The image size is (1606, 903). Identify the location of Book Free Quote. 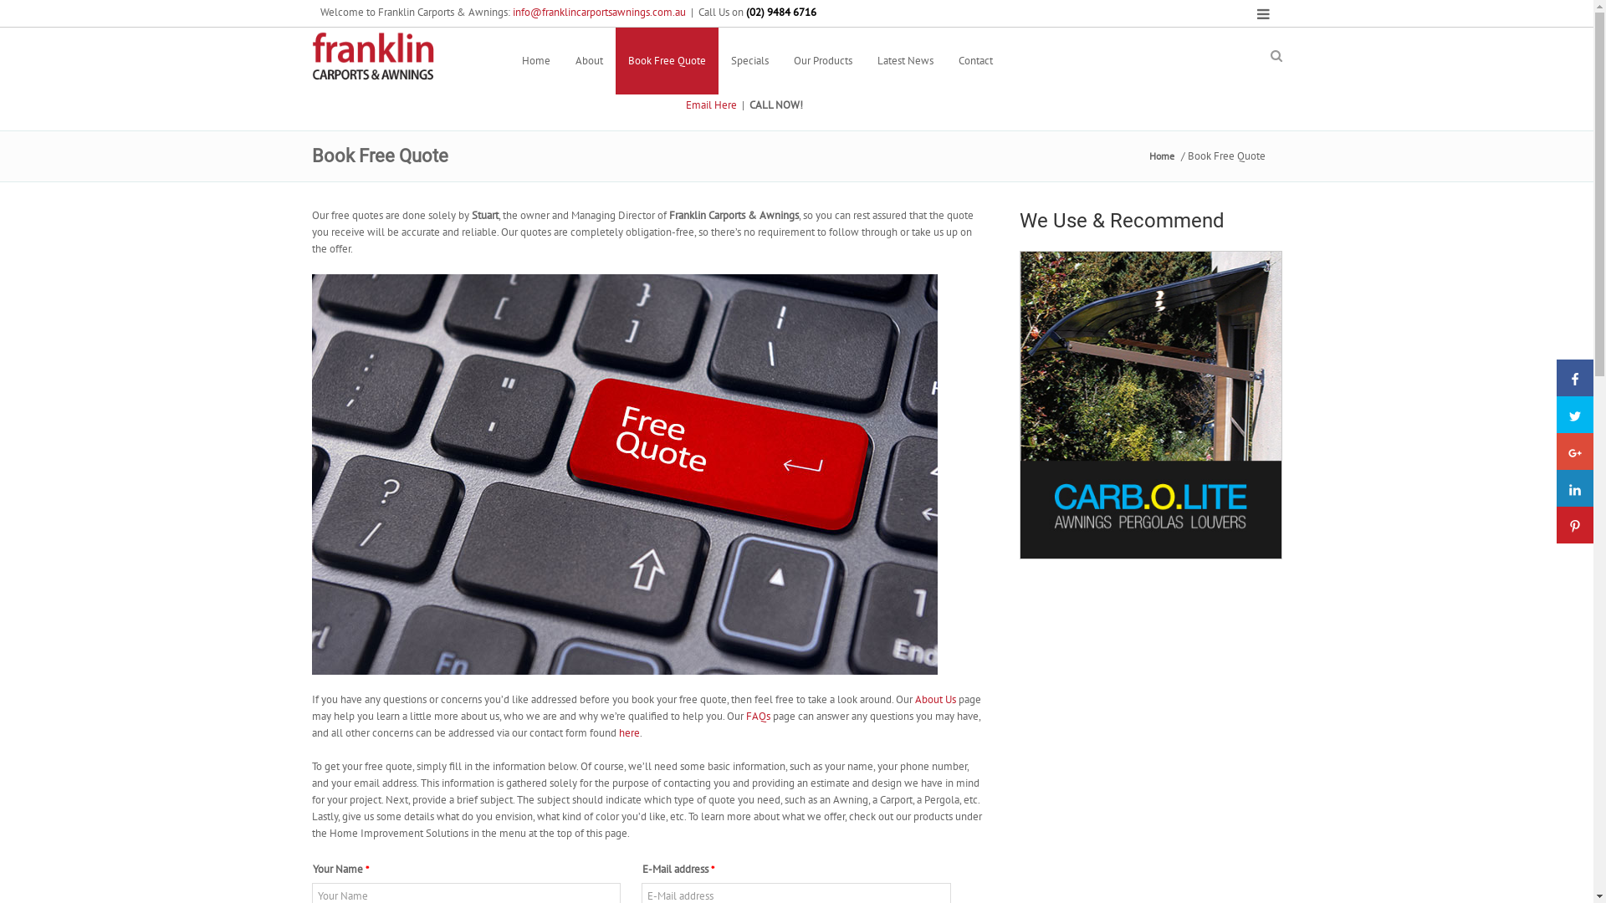
(667, 61).